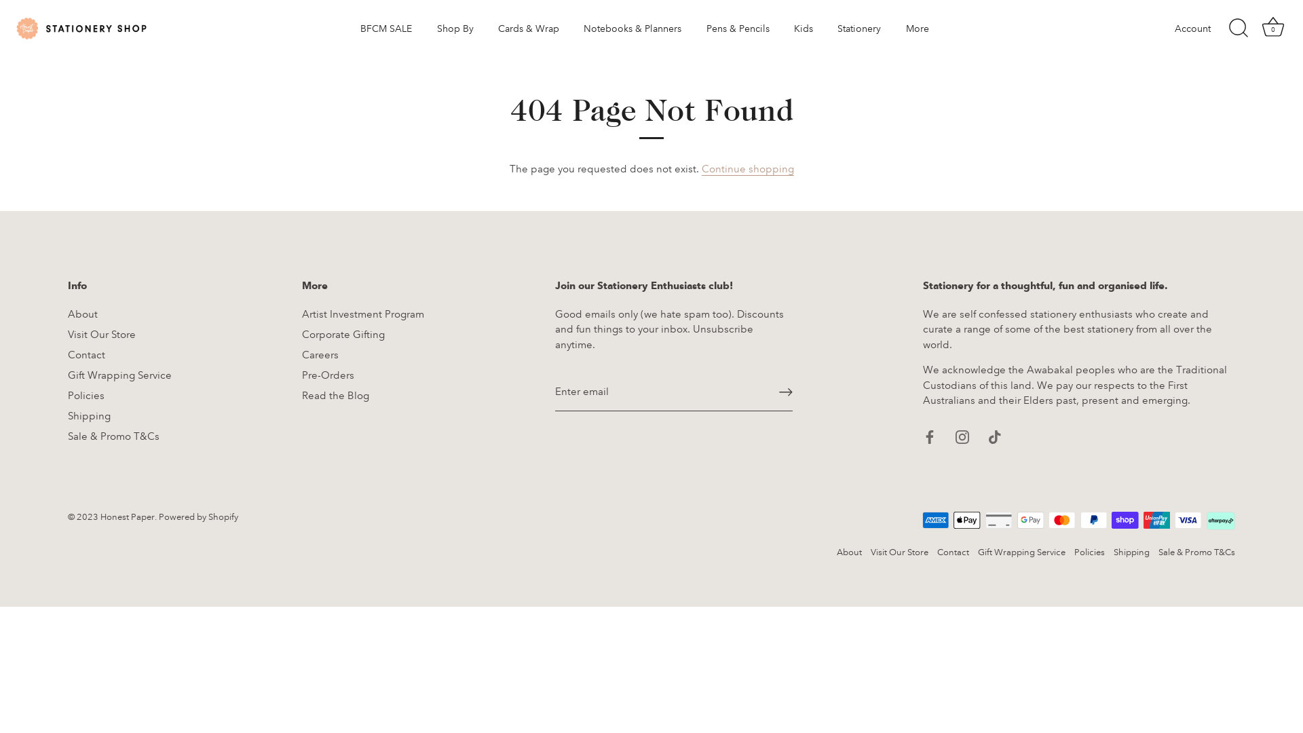 The width and height of the screenshot is (1303, 733). Describe the element at coordinates (343, 335) in the screenshot. I see `Corporate Gifting` at that location.